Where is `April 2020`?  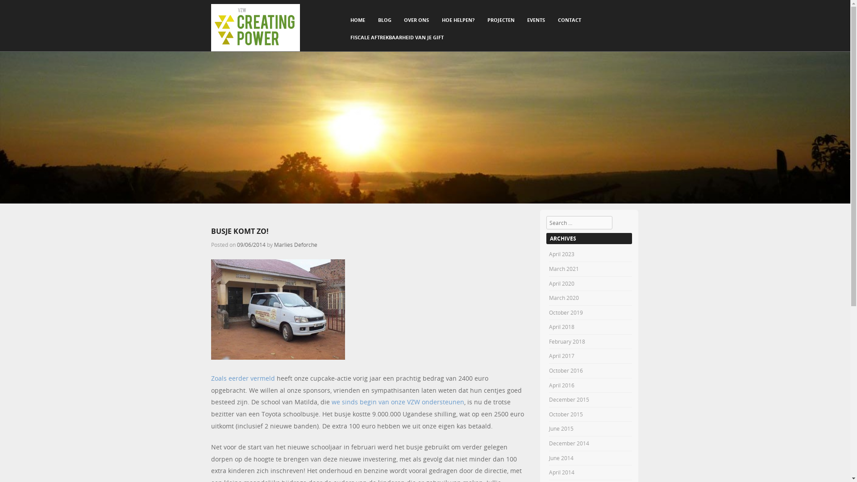
April 2020 is located at coordinates (562, 283).